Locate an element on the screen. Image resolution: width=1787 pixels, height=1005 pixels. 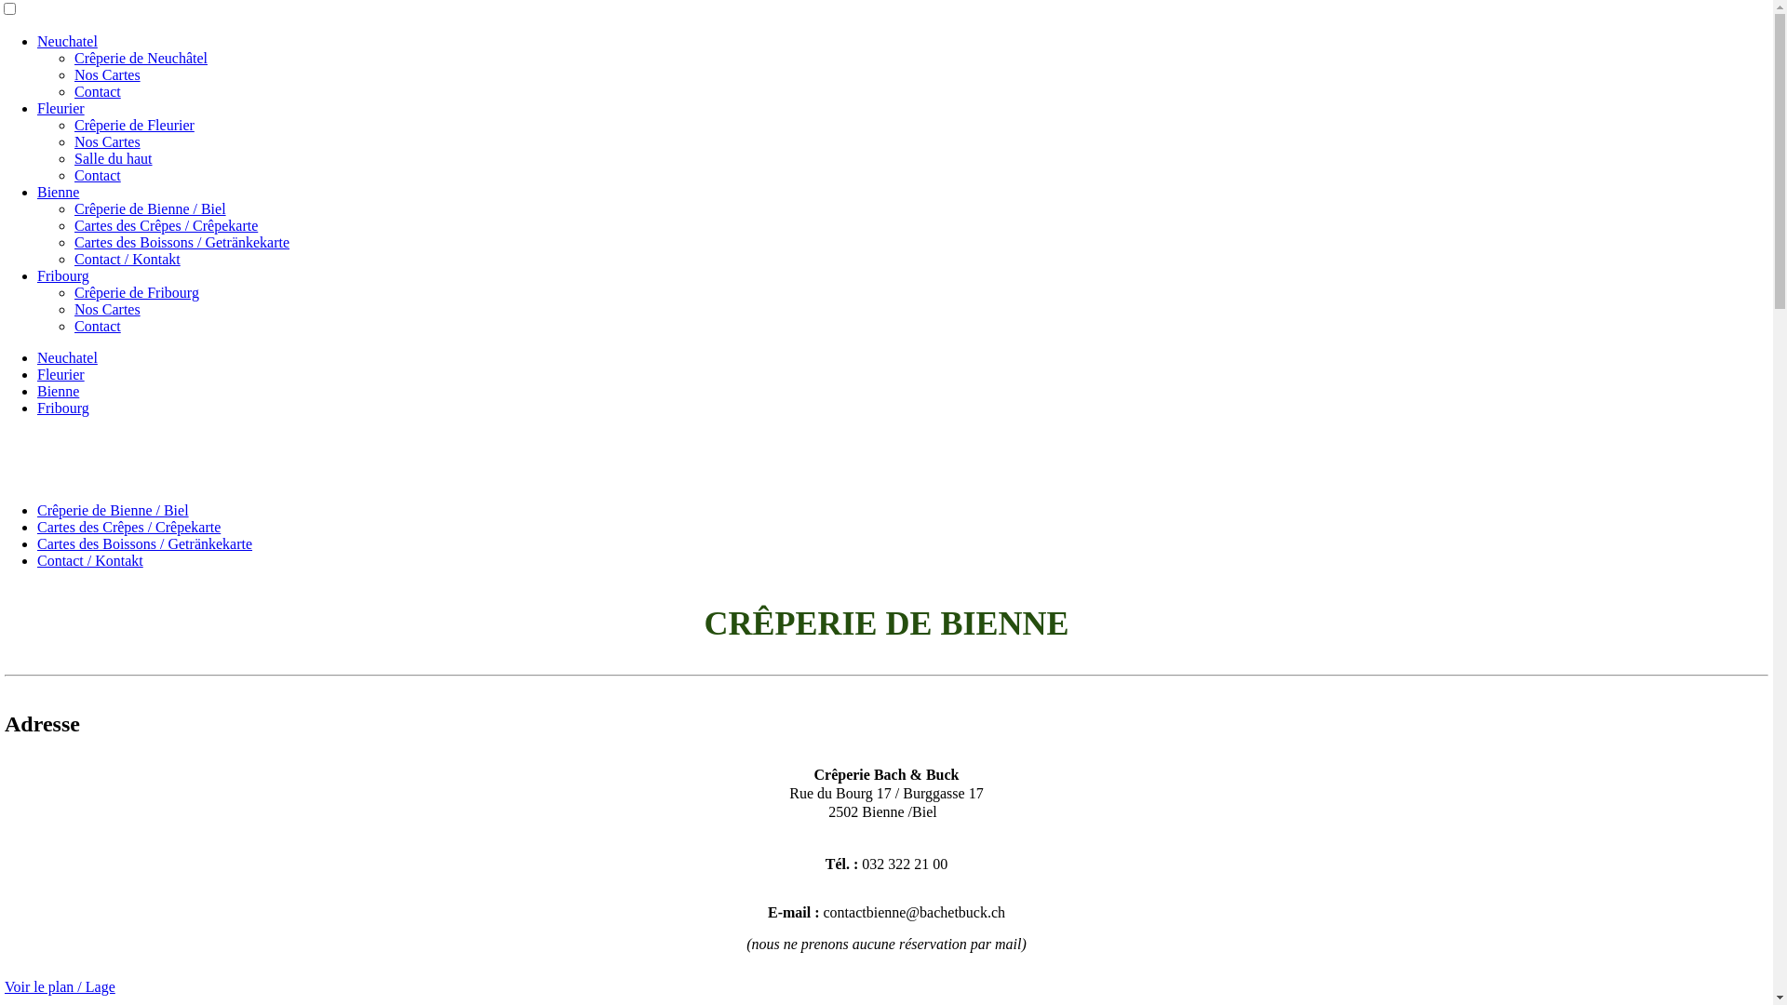
Fribourg is located at coordinates (63, 408).